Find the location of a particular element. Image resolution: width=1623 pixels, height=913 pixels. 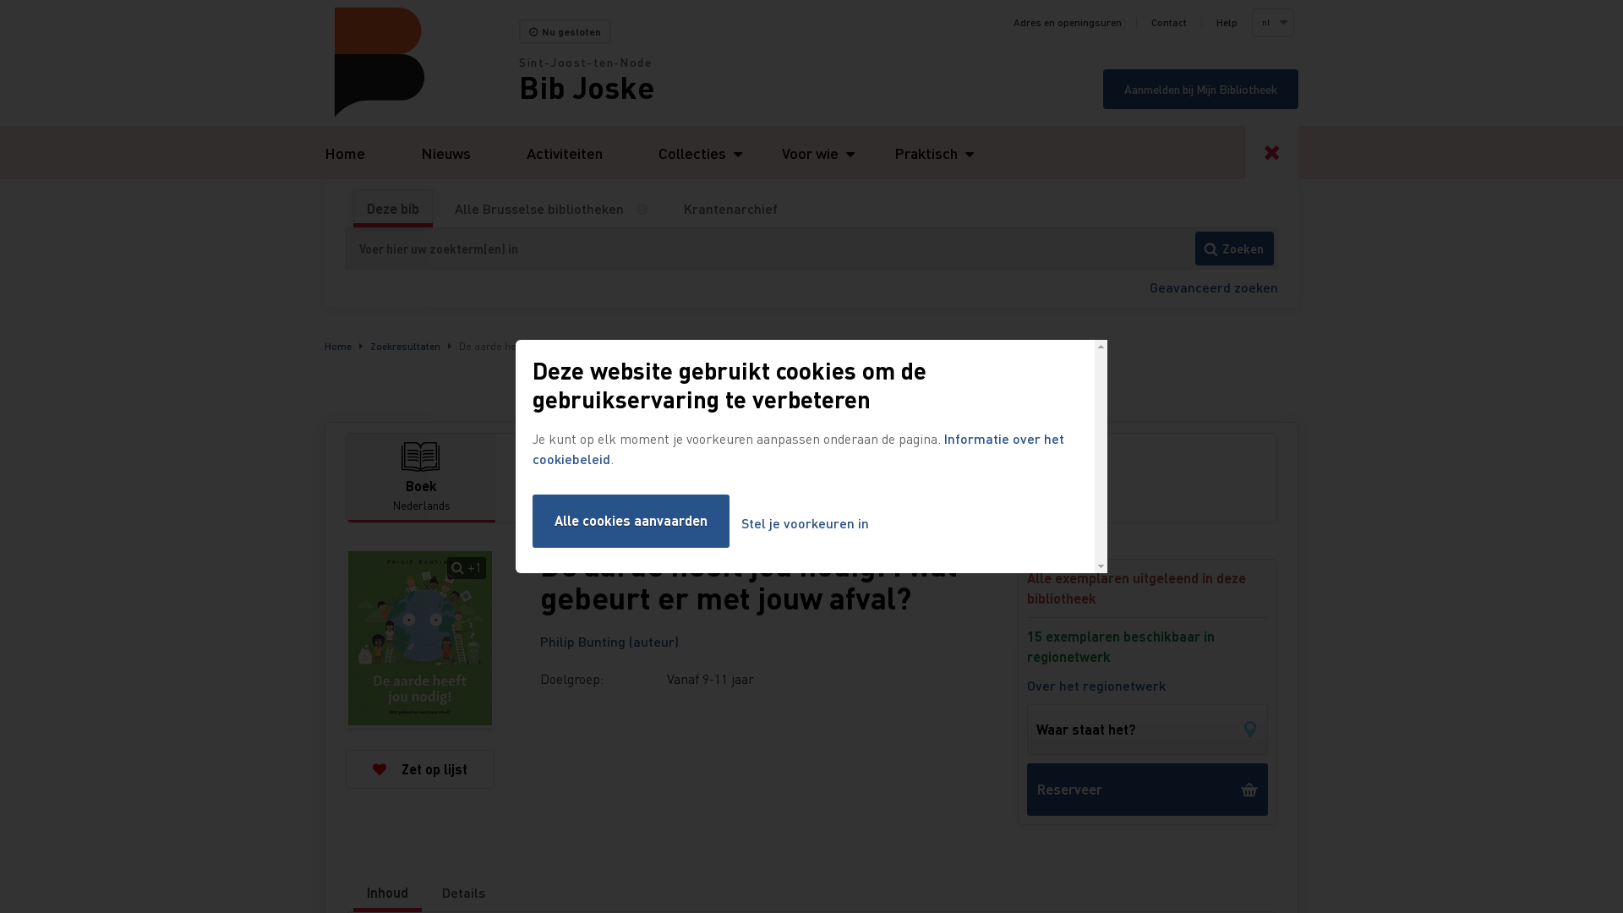

Zoekresultaten is located at coordinates (406, 347).